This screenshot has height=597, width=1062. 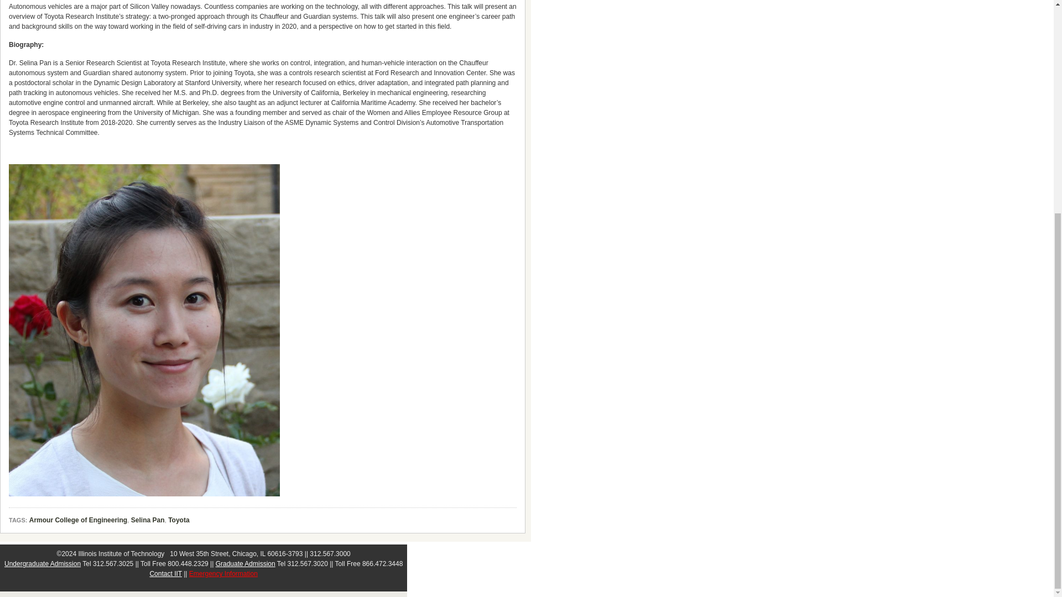 I want to click on Contact IIT, so click(x=165, y=574).